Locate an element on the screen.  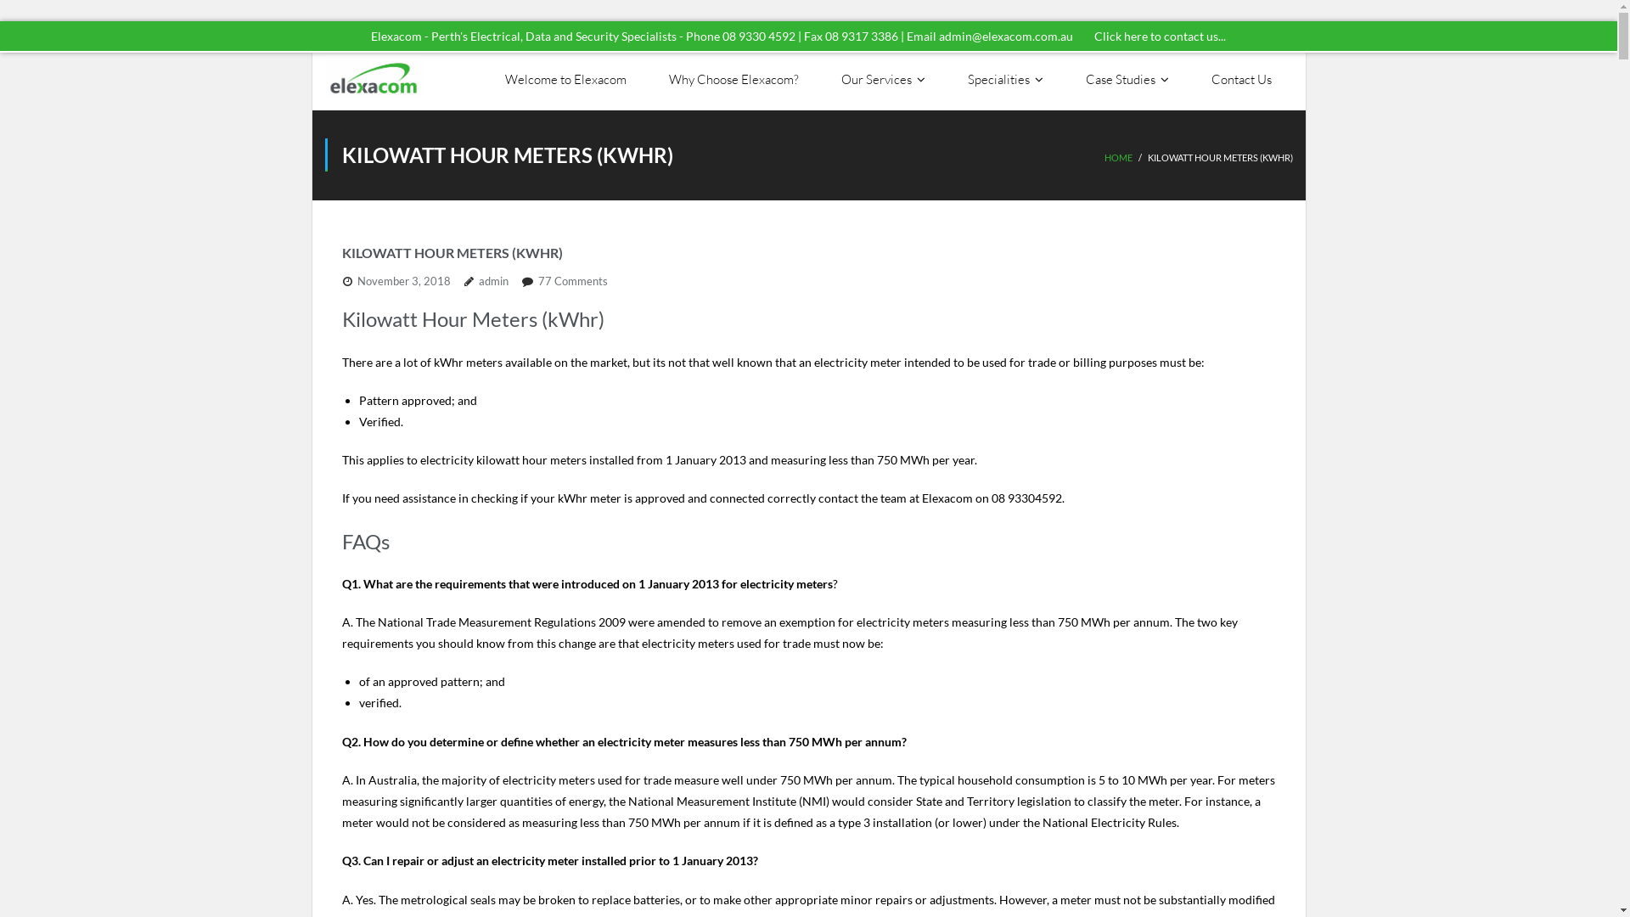
77 Comments is located at coordinates (573, 281).